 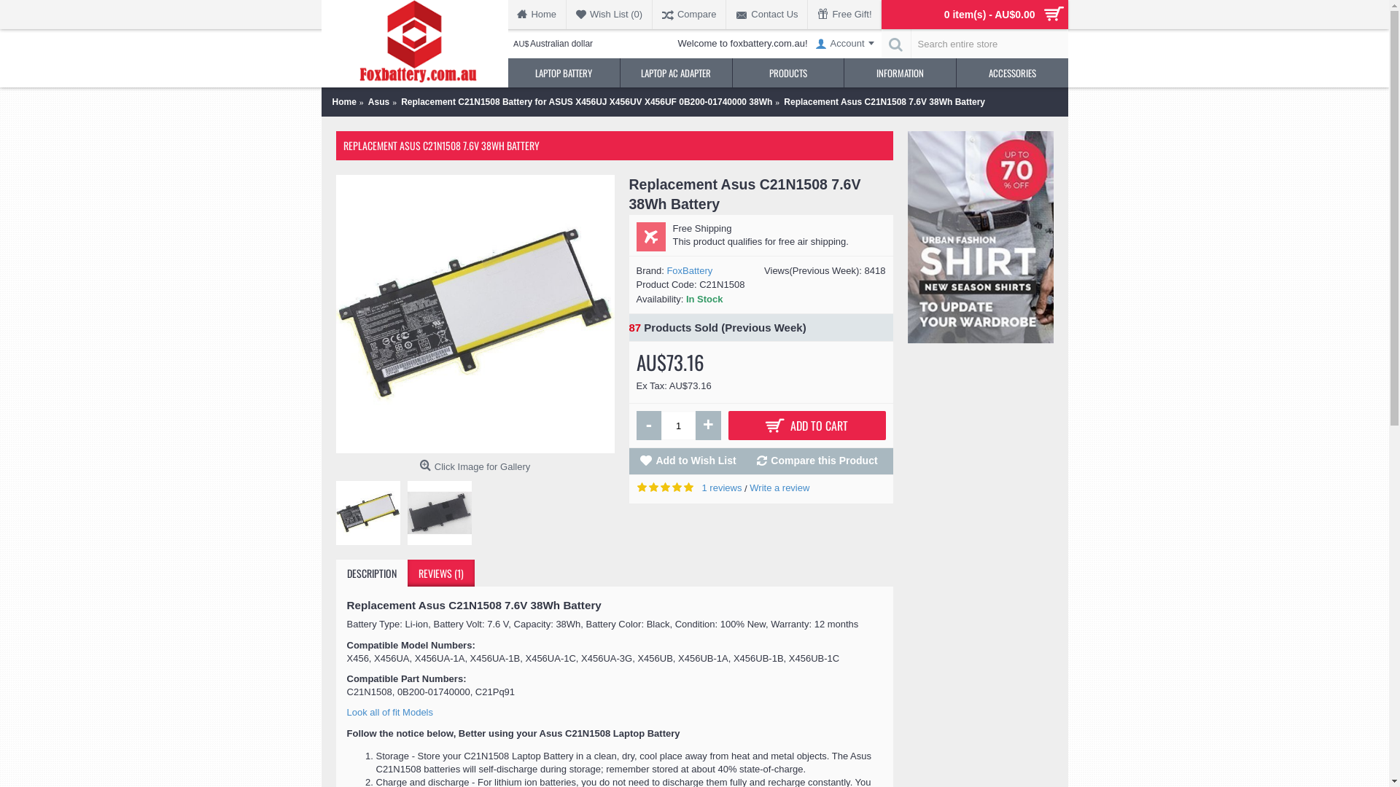 What do you see at coordinates (690, 15) in the screenshot?
I see `Compare` at bounding box center [690, 15].